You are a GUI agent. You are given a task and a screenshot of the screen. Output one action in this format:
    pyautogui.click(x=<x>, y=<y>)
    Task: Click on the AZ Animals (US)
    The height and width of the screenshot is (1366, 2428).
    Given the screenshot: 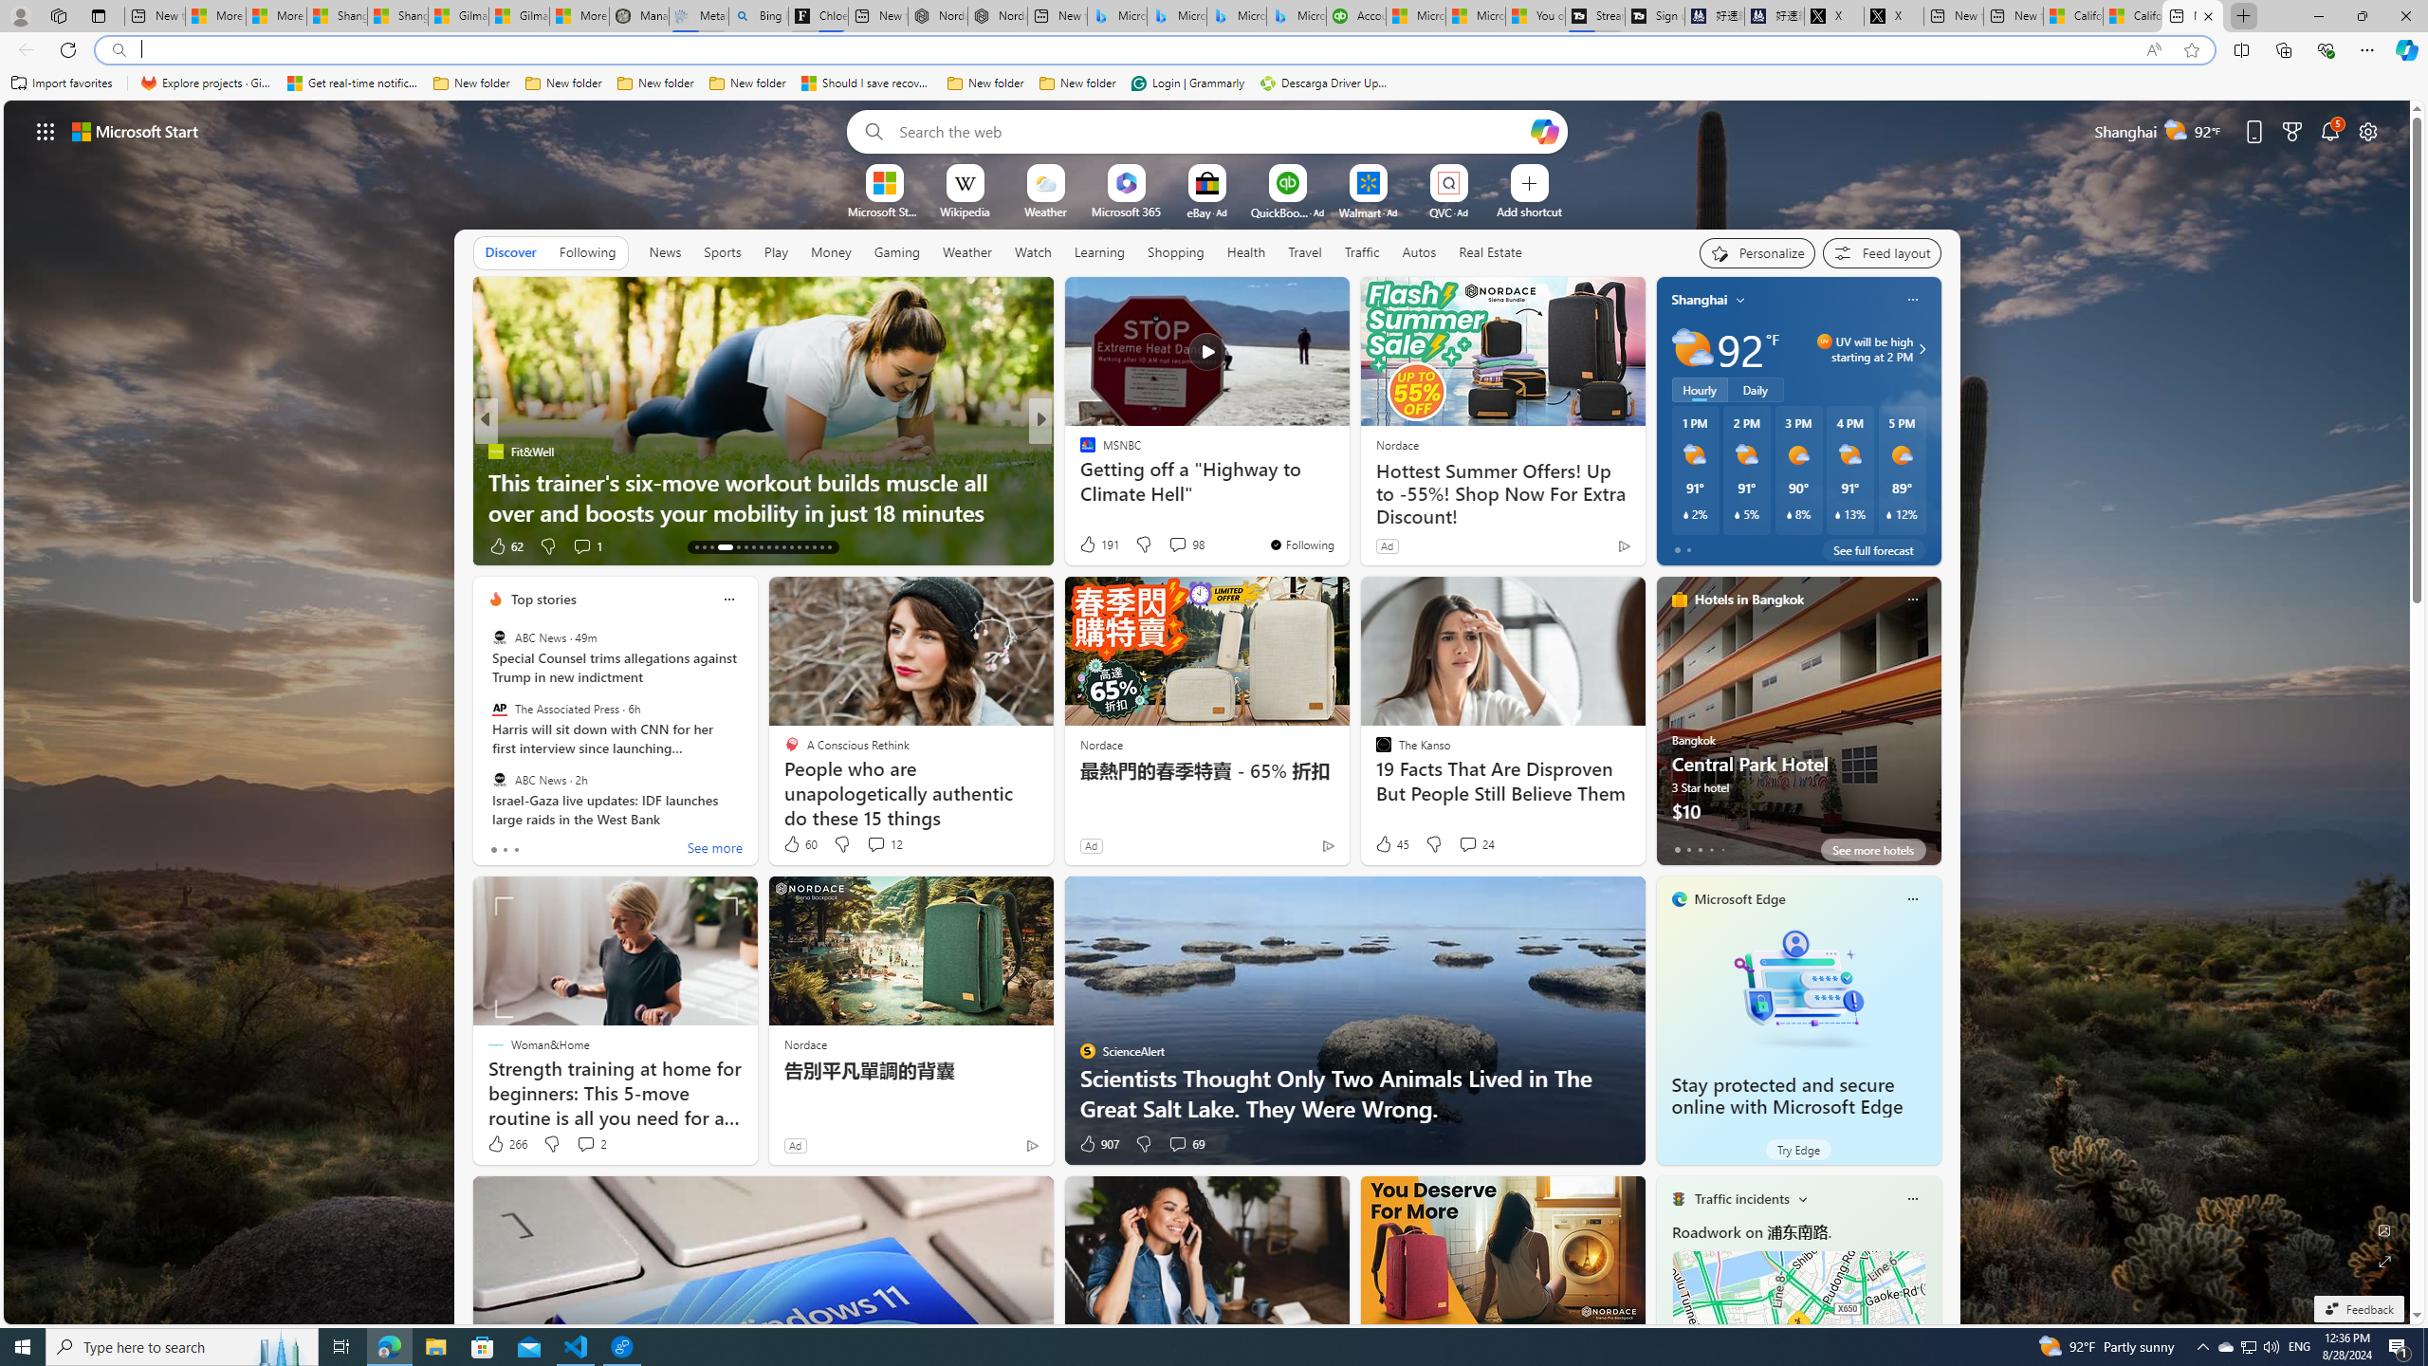 What is the action you would take?
    pyautogui.click(x=495, y=481)
    